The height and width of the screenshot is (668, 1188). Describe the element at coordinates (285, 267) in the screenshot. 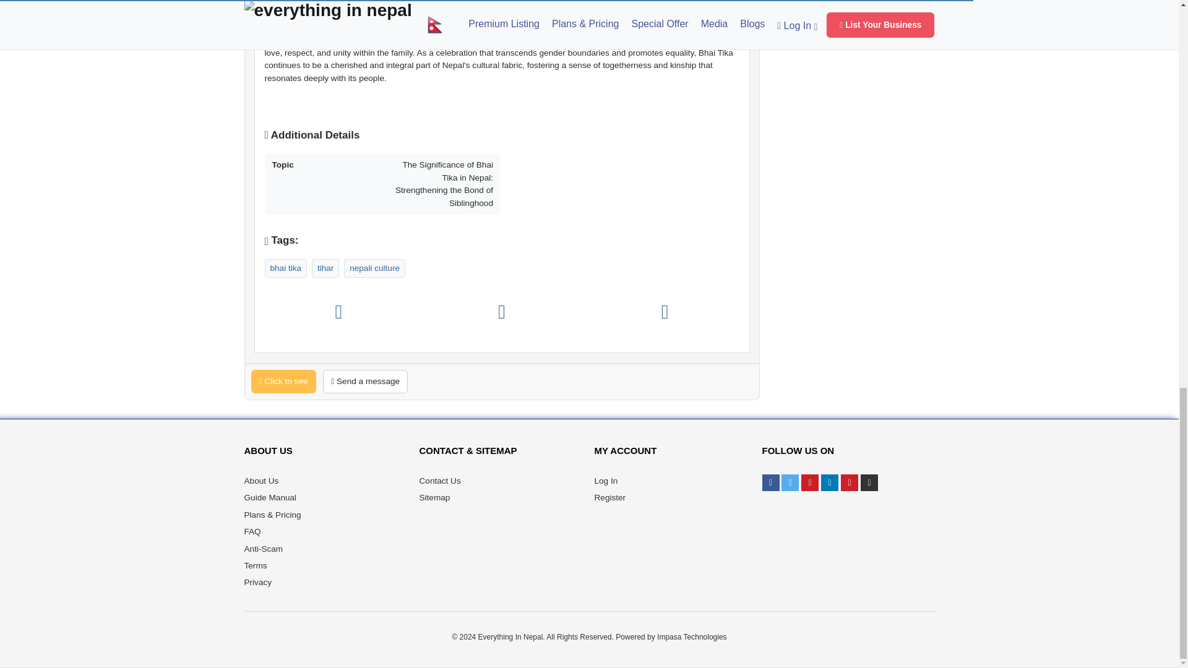

I see `bhai tika` at that location.